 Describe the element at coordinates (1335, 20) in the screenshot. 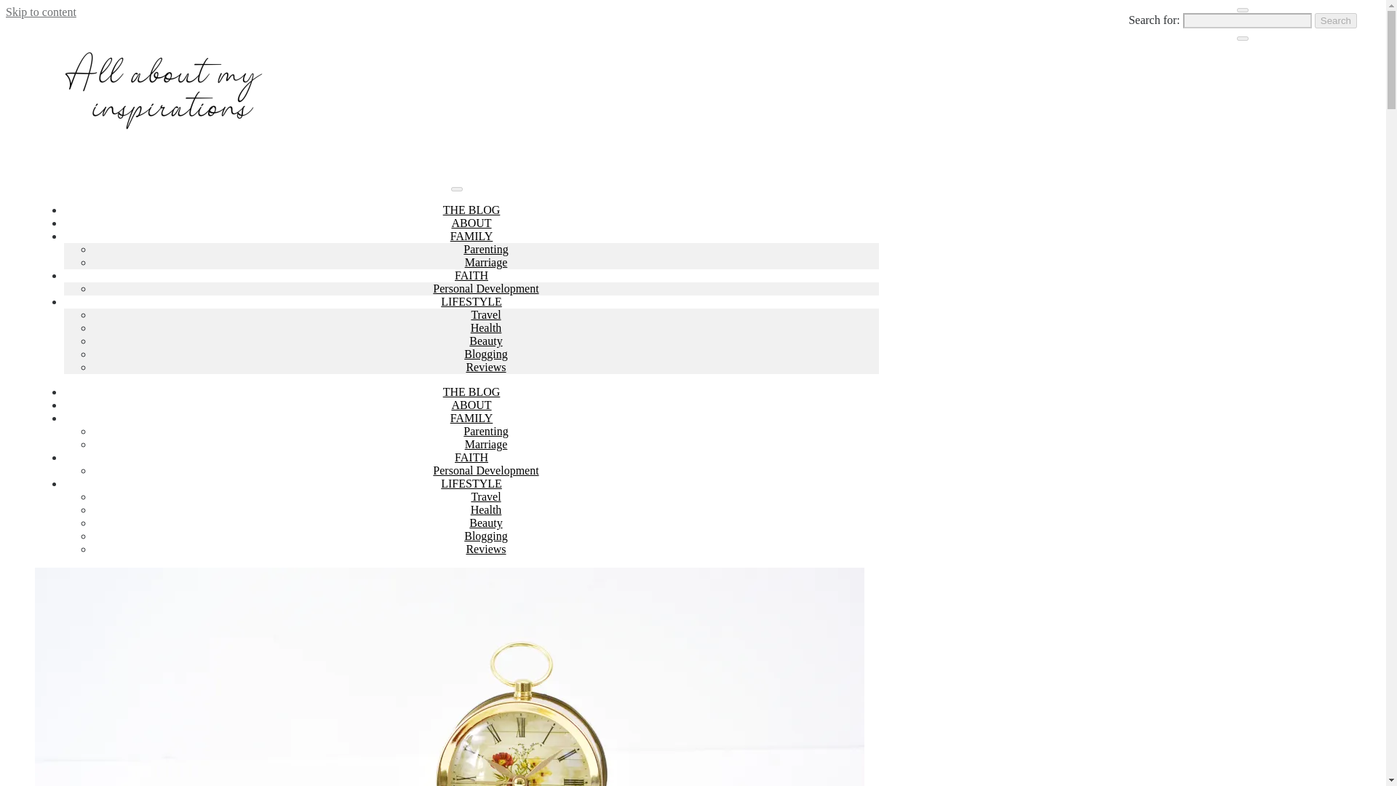

I see `Search` at that location.